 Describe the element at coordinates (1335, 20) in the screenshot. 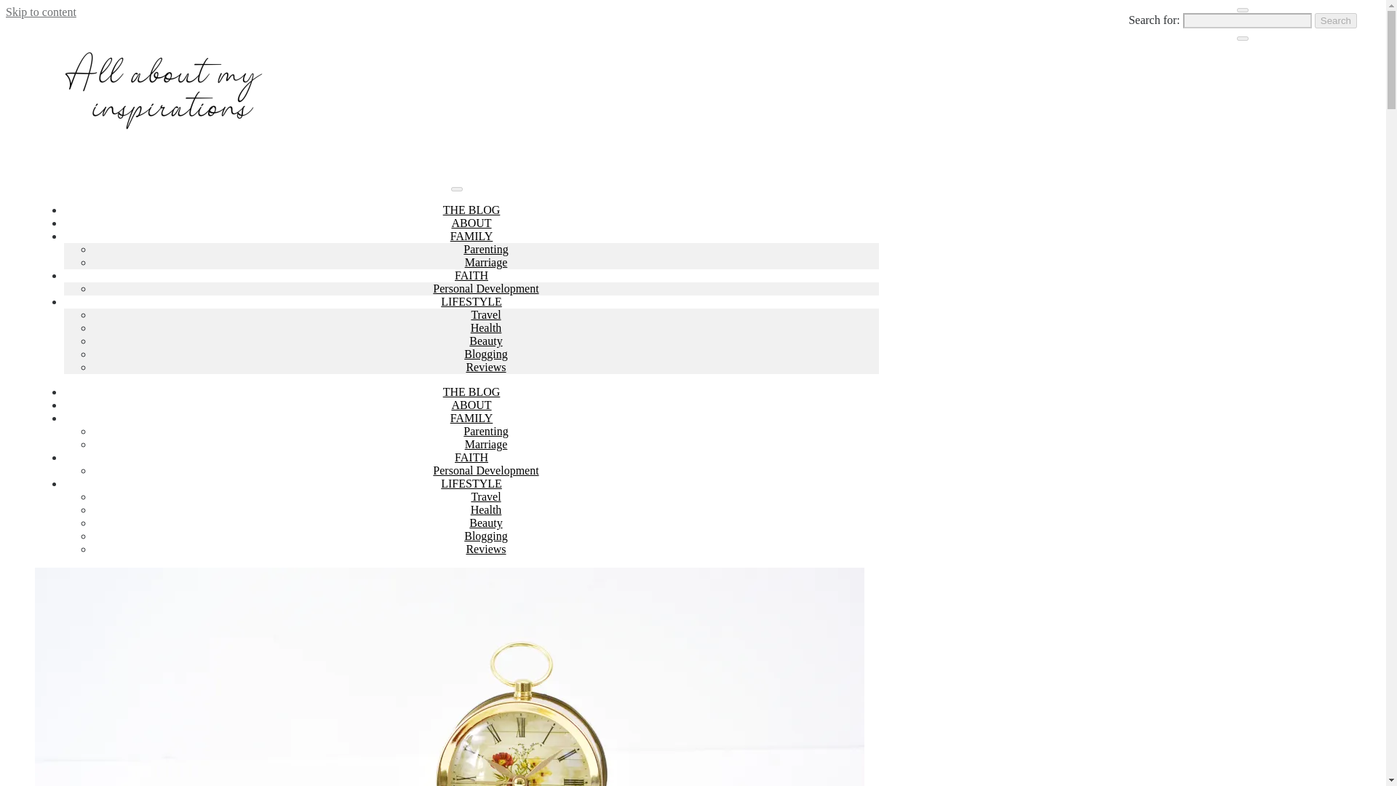

I see `Search` at that location.